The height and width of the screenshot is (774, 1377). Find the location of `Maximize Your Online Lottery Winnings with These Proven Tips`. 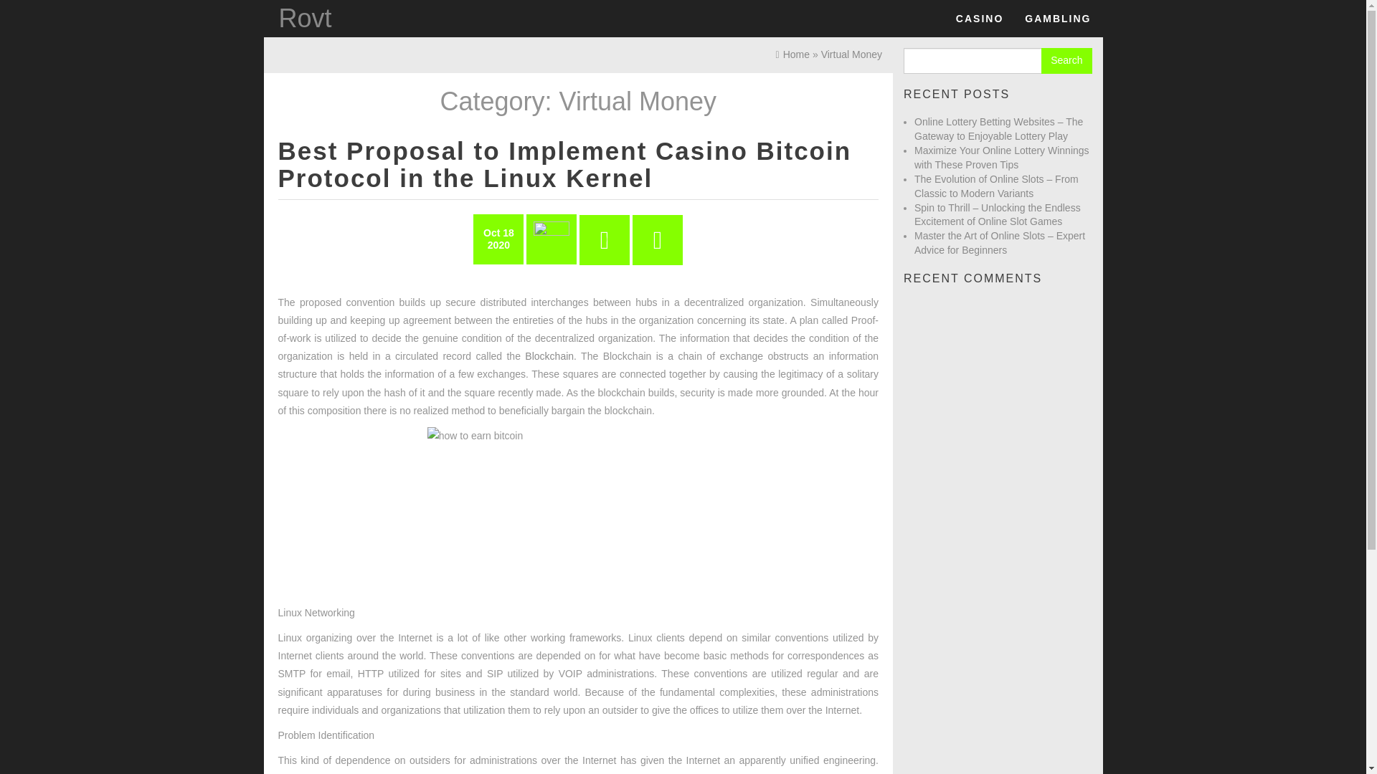

Maximize Your Online Lottery Winnings with These Proven Tips is located at coordinates (1001, 157).